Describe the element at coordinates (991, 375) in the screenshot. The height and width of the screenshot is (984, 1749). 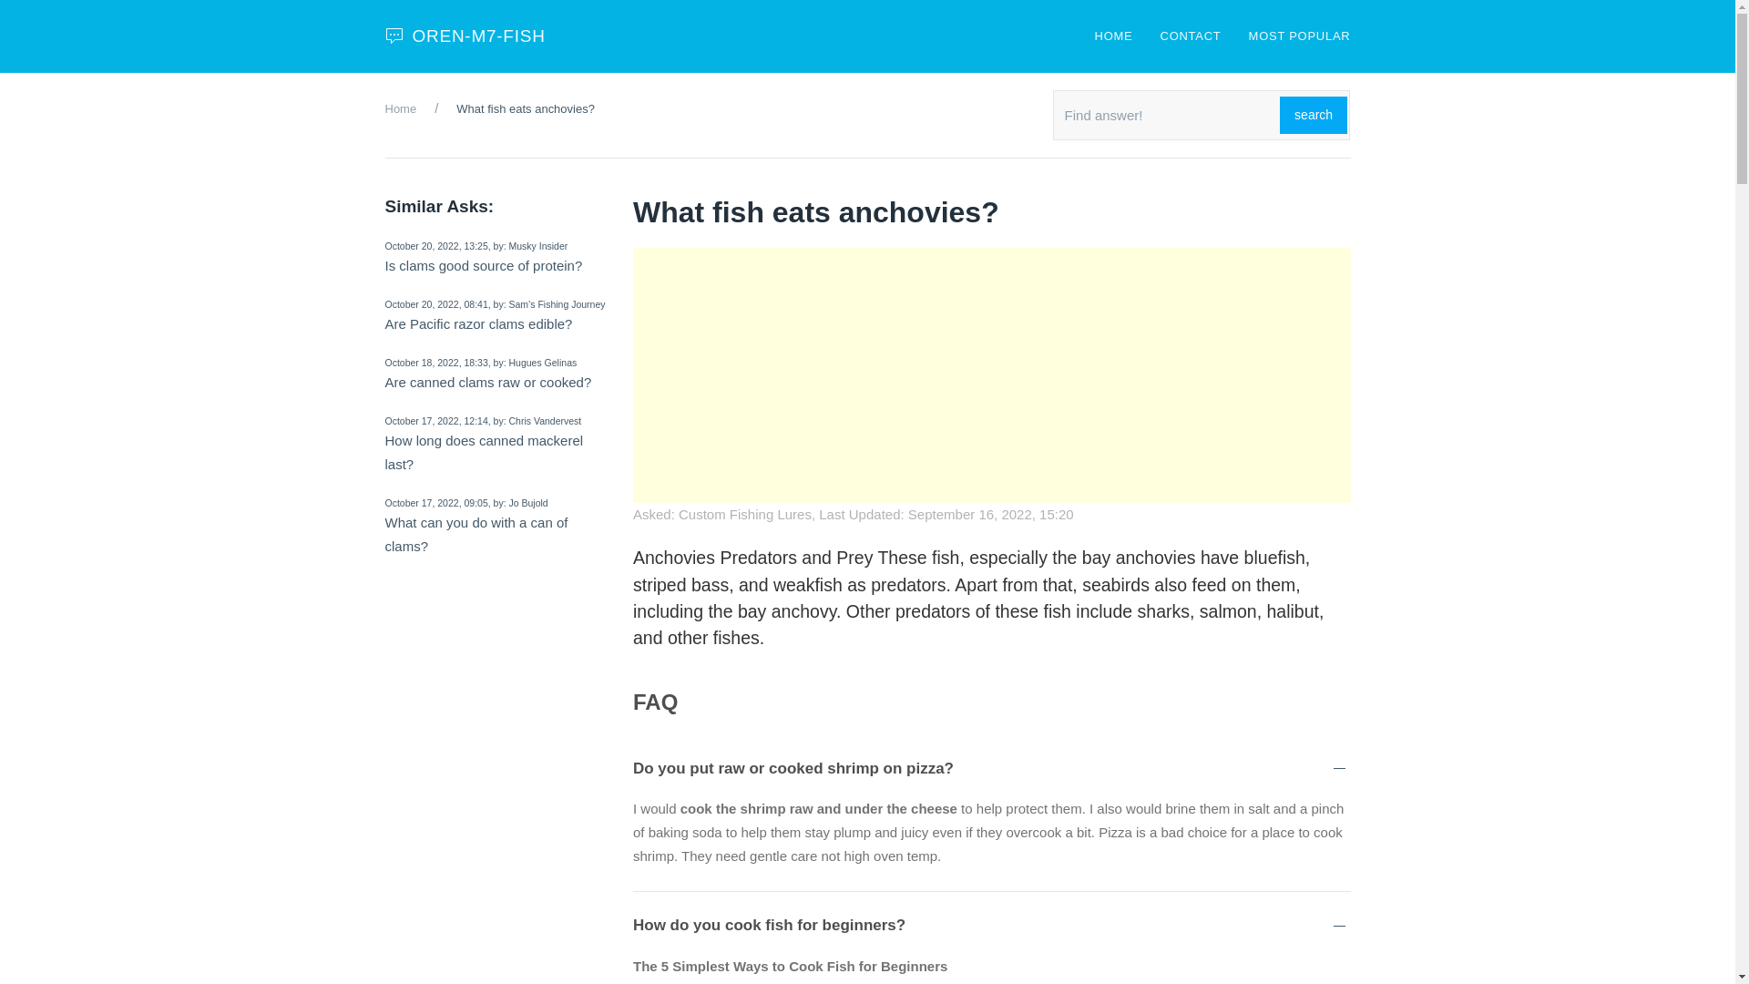
I see `Advertisement` at that location.